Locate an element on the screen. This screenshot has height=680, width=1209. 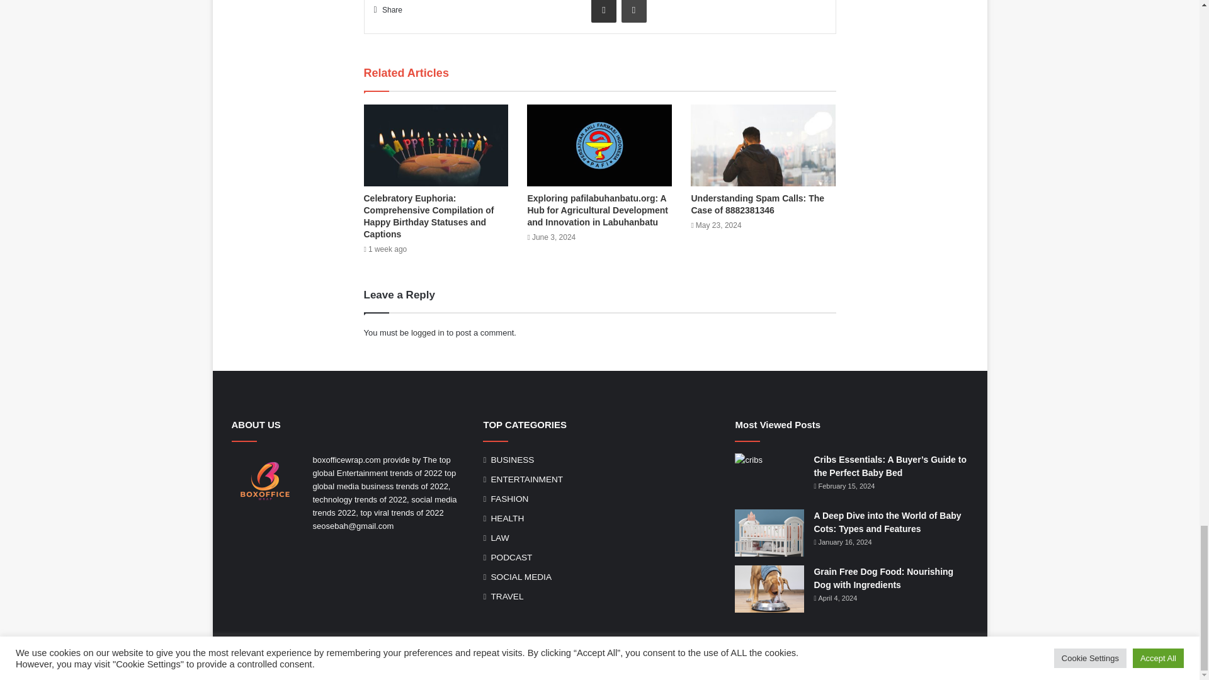
Share via Email is located at coordinates (603, 11).